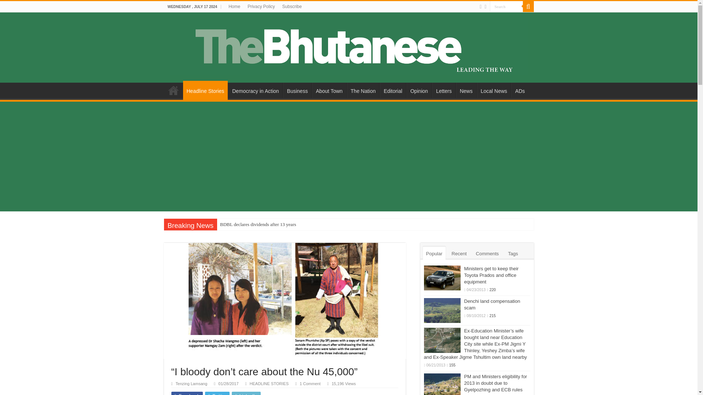 The height and width of the screenshot is (395, 703). I want to click on Subscribe, so click(291, 7).